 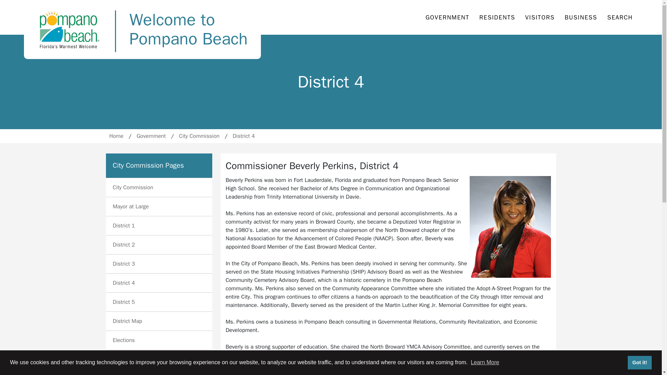 What do you see at coordinates (151, 136) in the screenshot?
I see `District 1` at bounding box center [151, 136].